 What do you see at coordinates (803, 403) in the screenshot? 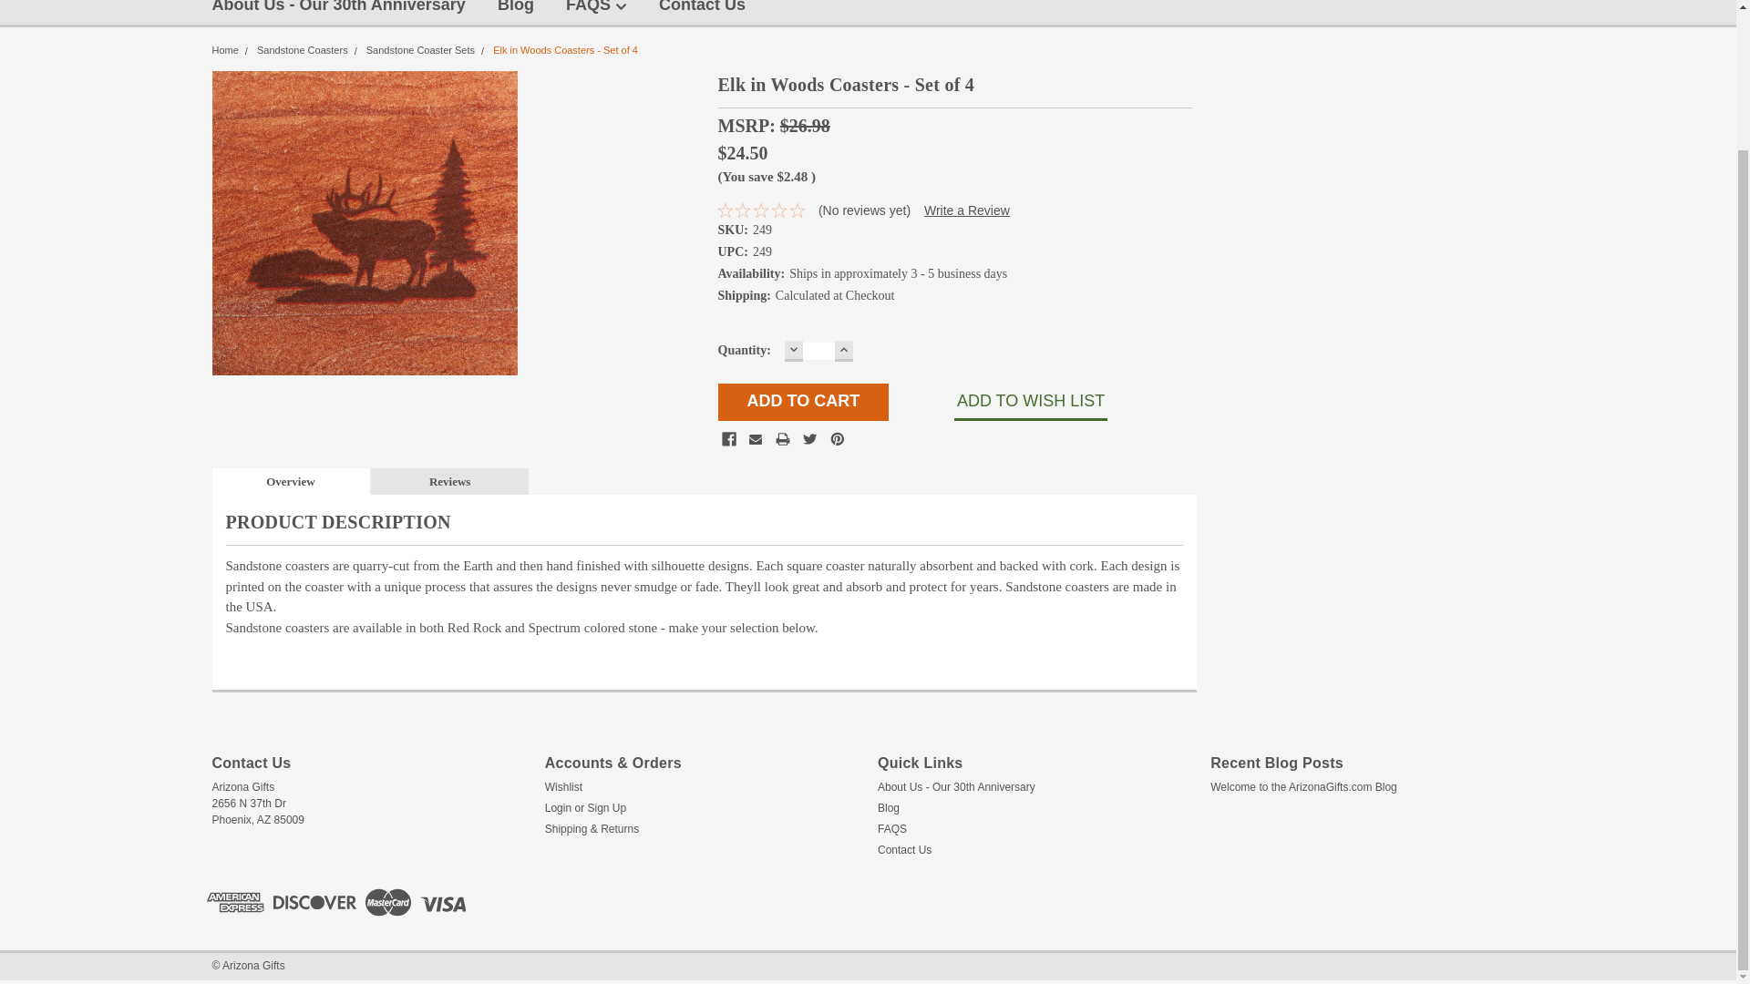
I see `Add to Cart` at bounding box center [803, 403].